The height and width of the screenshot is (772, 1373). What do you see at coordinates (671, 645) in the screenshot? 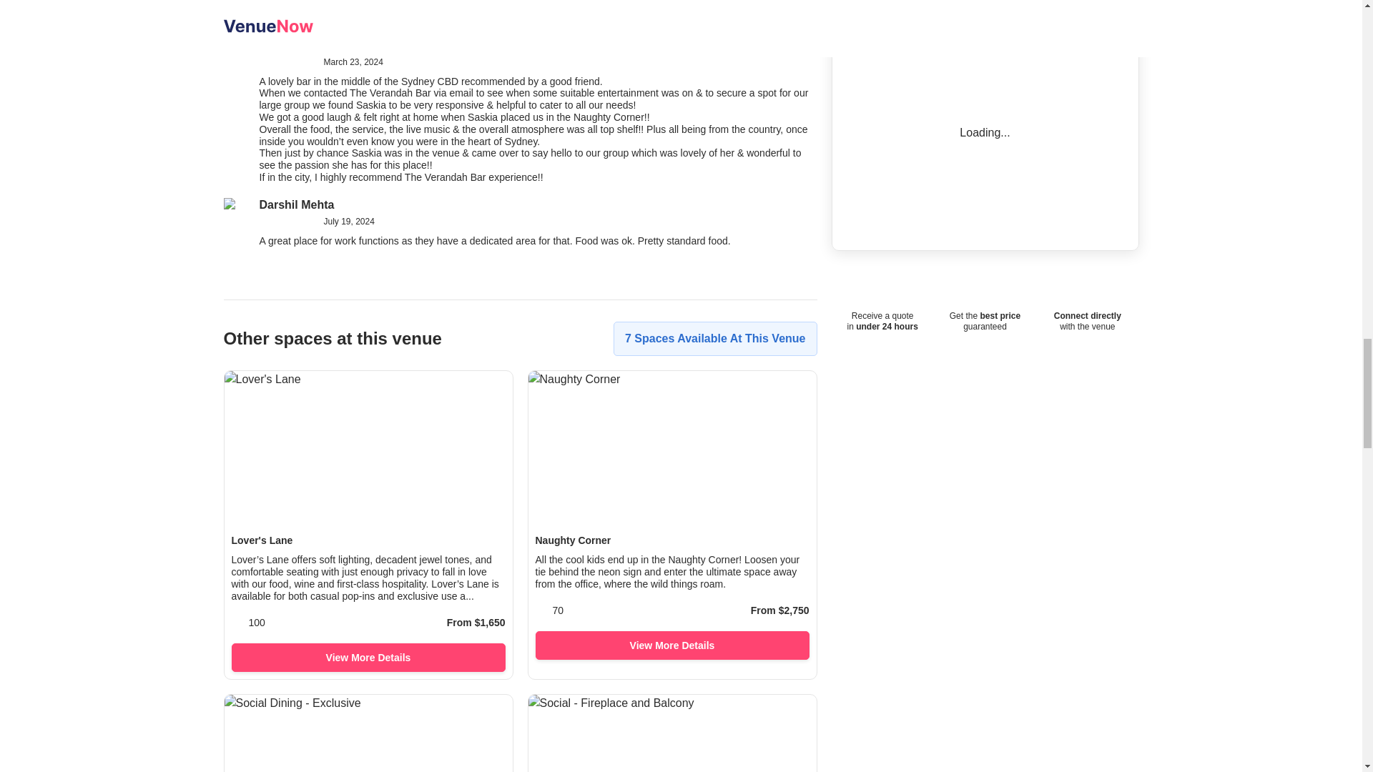
I see `View More Details` at bounding box center [671, 645].